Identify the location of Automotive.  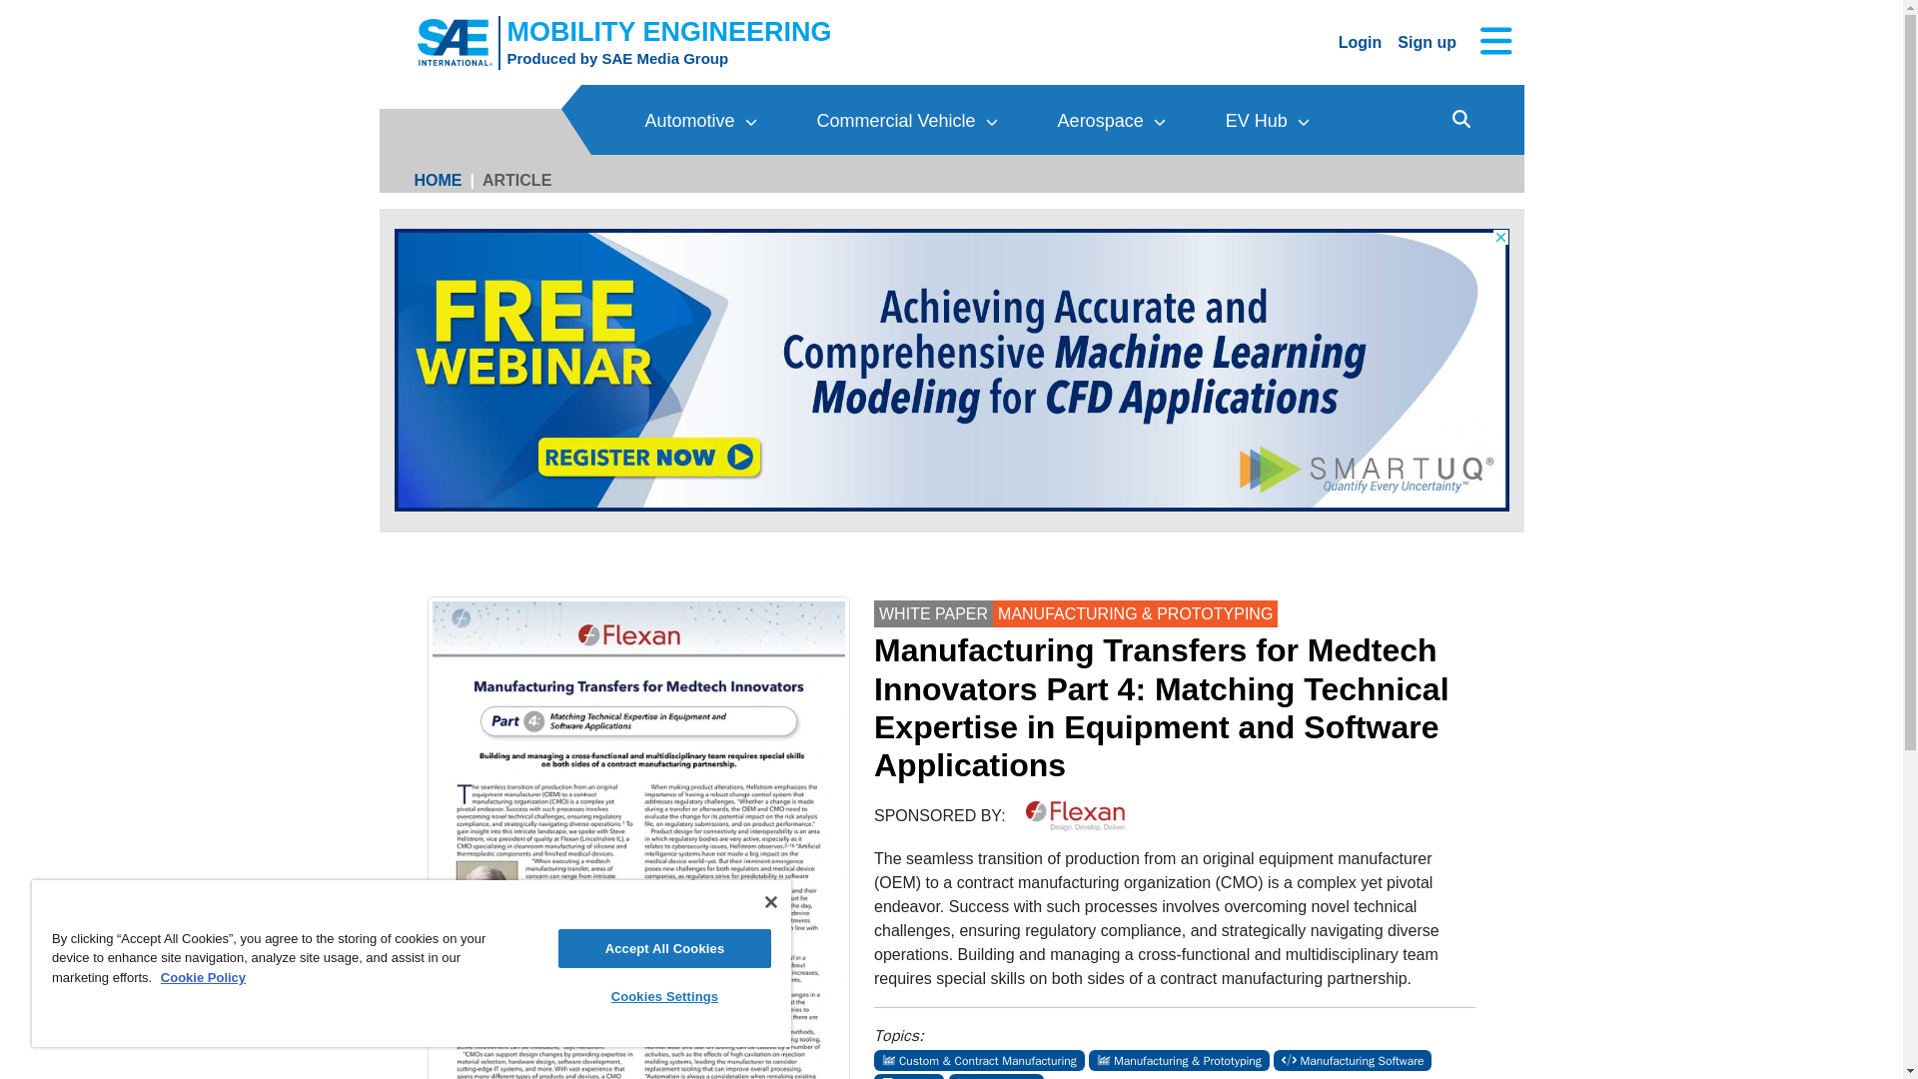
(617, 58).